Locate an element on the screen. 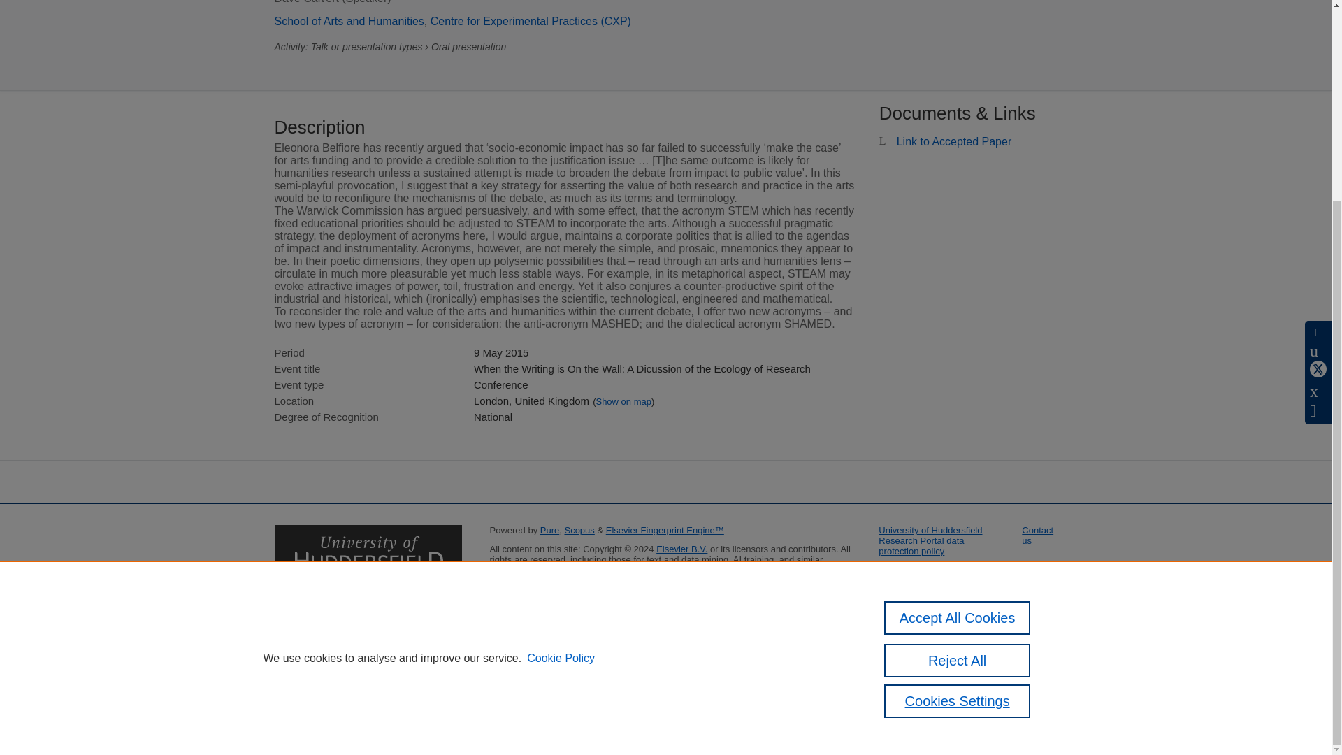 Image resolution: width=1342 pixels, height=755 pixels. Cookie Policy is located at coordinates (561, 394).